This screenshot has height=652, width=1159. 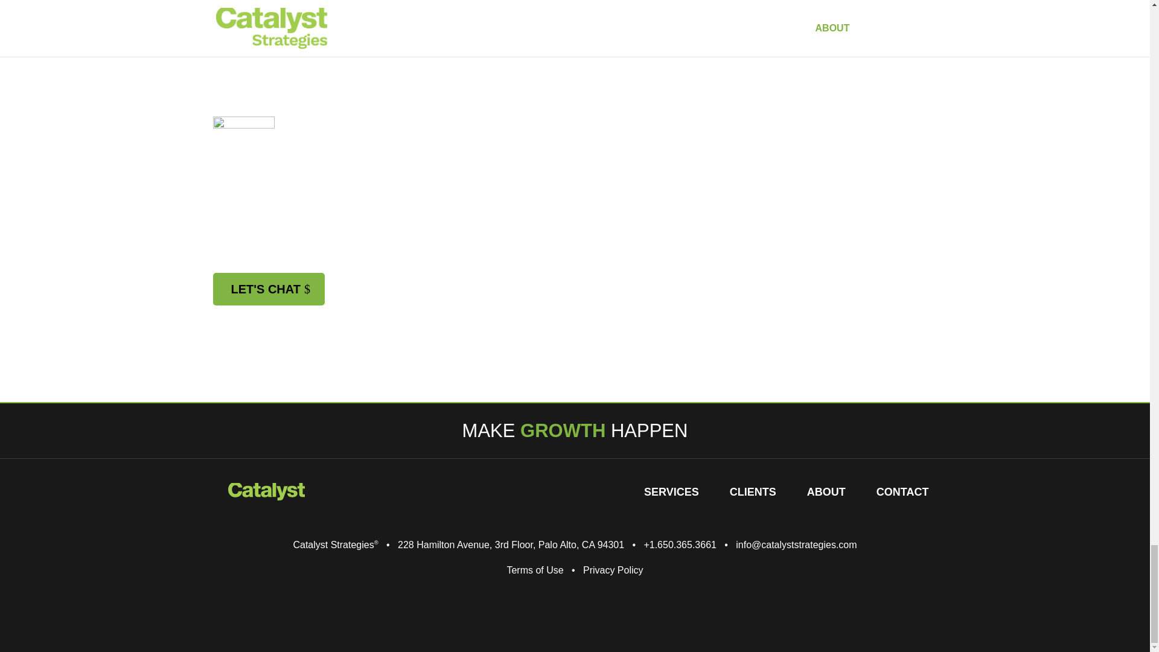 I want to click on CLIENTS, so click(x=753, y=494).